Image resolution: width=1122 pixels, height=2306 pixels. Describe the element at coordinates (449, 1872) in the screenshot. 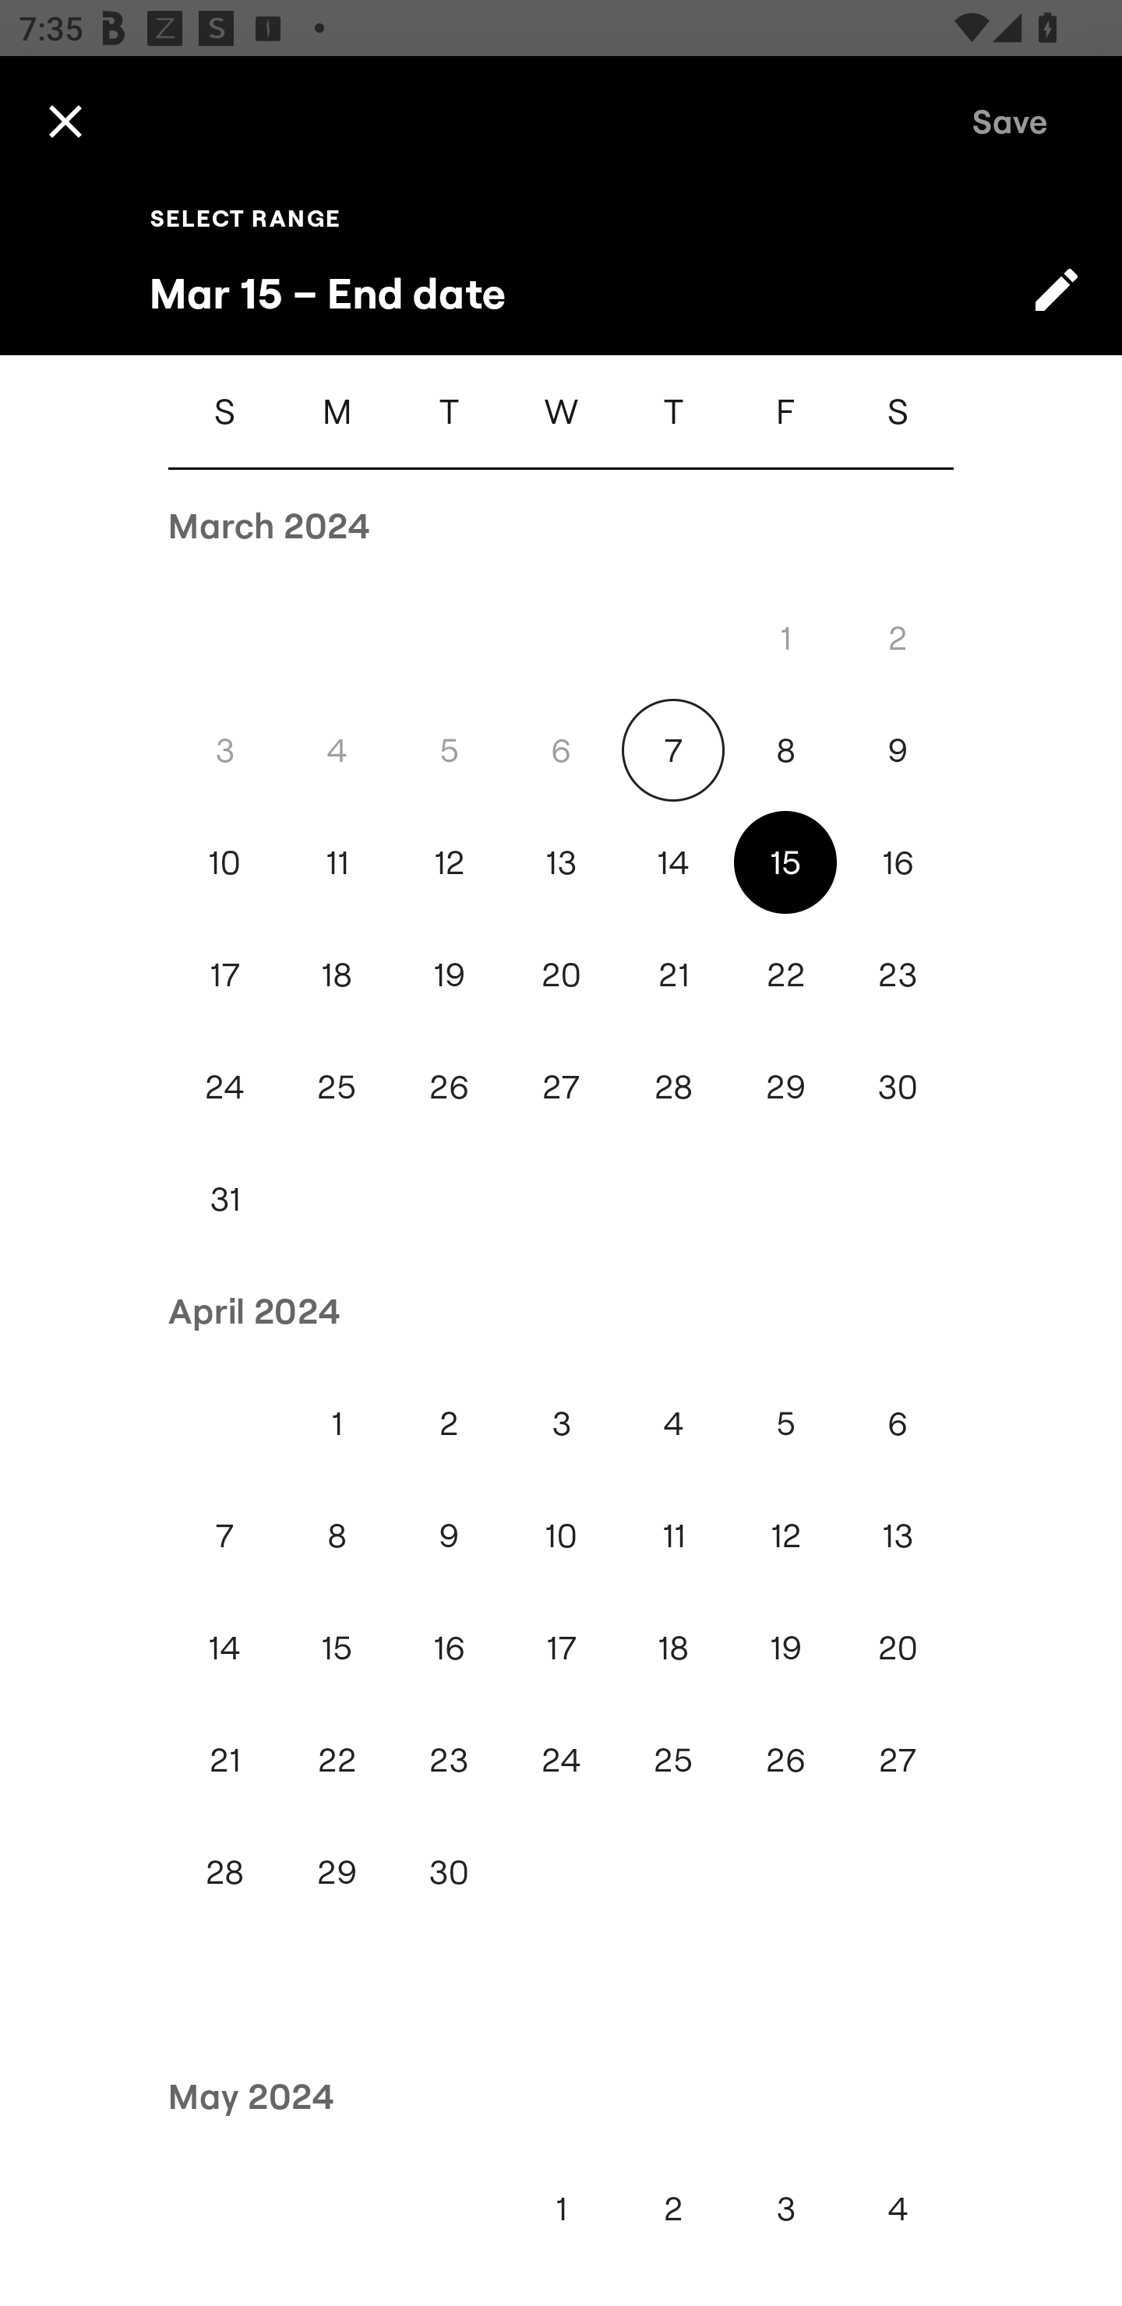

I see `30 Tue, Apr 30` at that location.